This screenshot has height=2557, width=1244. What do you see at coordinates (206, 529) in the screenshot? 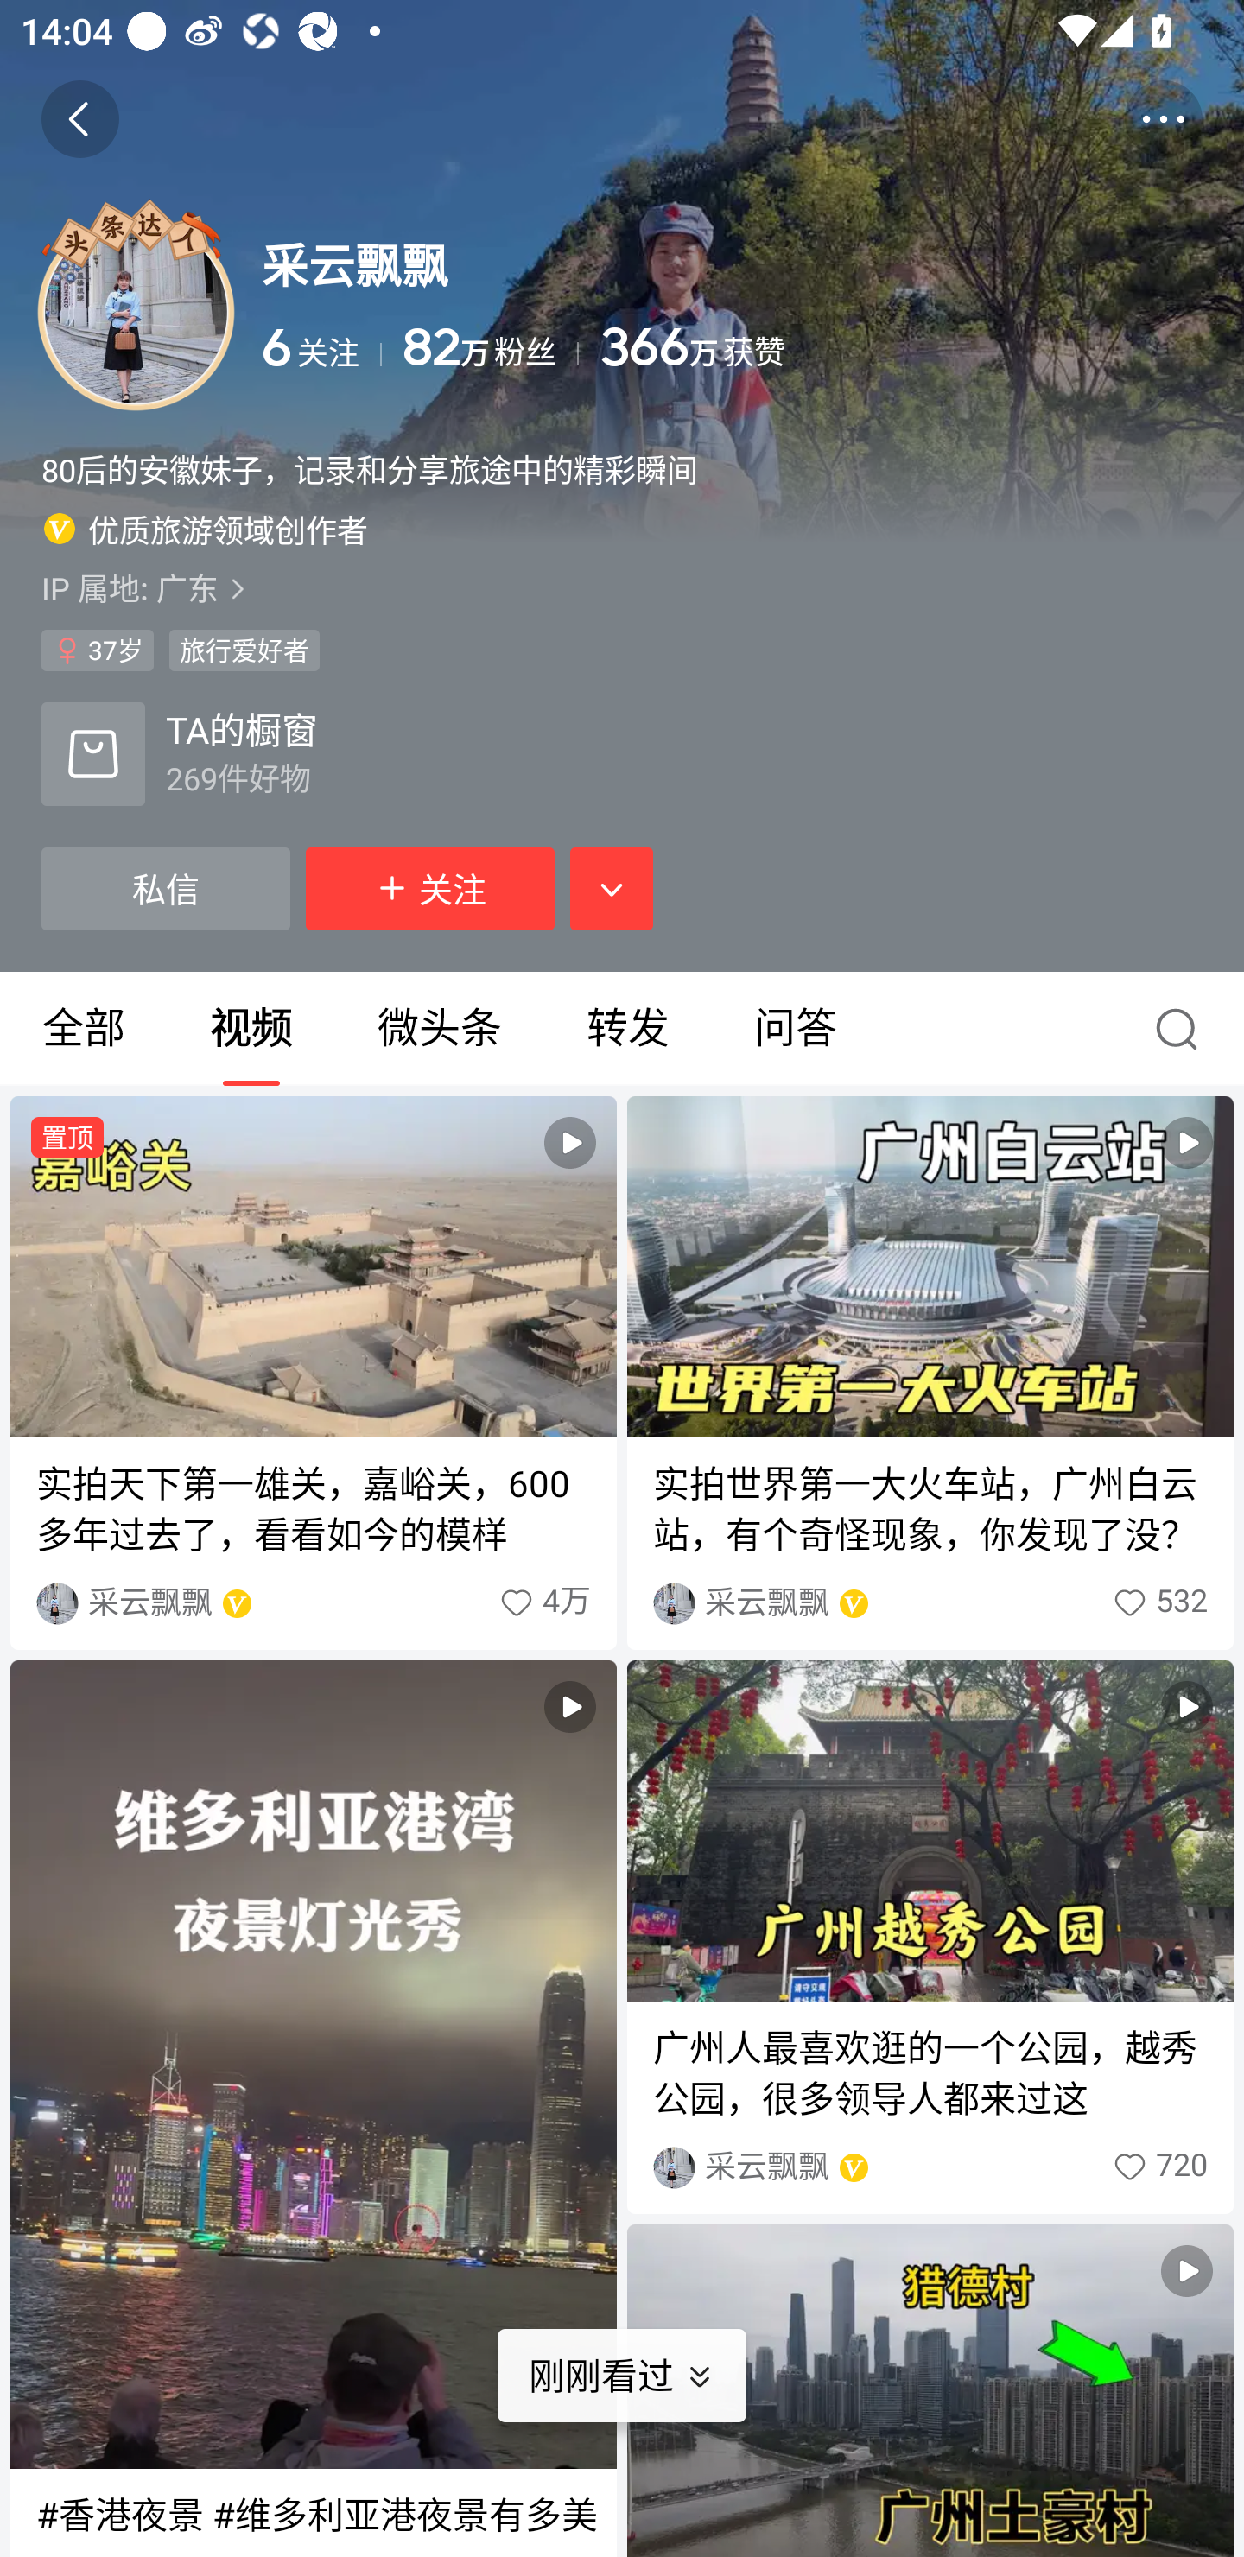
I see `优质旅游领域创作者` at bounding box center [206, 529].